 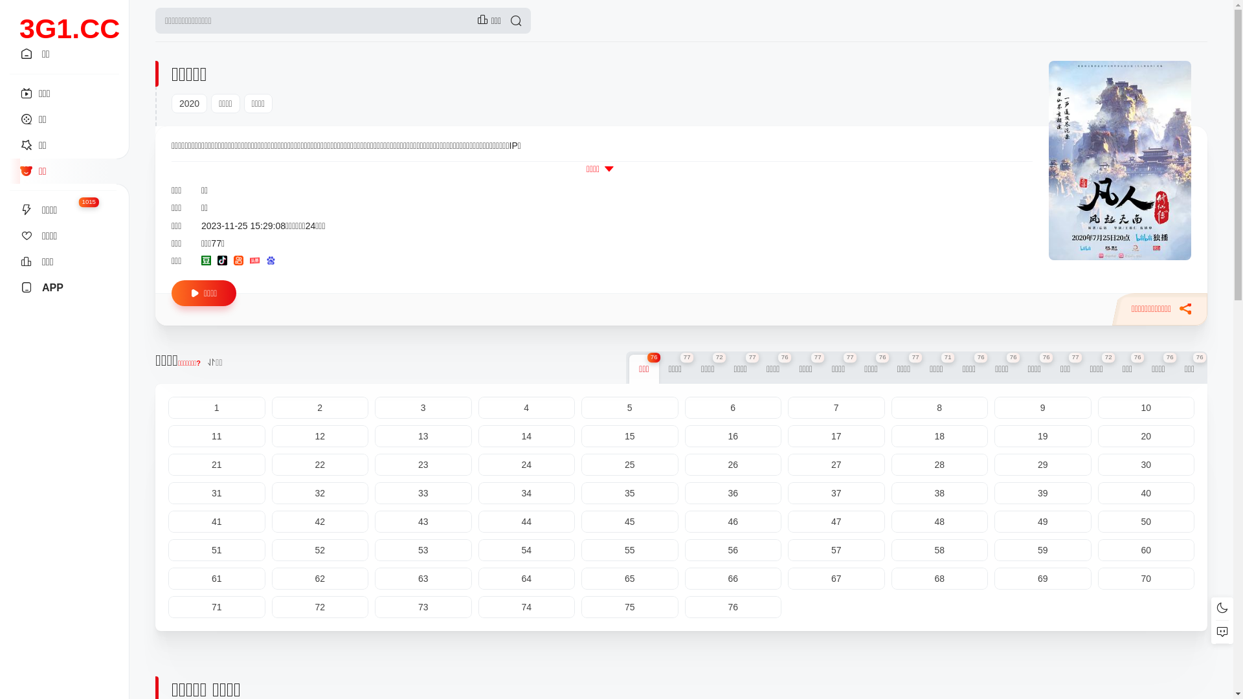 What do you see at coordinates (939, 550) in the screenshot?
I see `58` at bounding box center [939, 550].